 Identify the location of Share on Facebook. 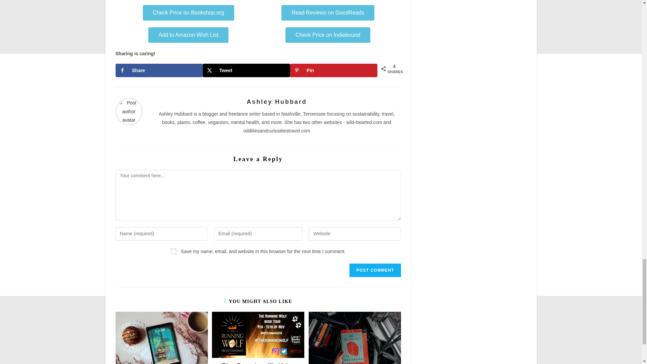
(158, 70).